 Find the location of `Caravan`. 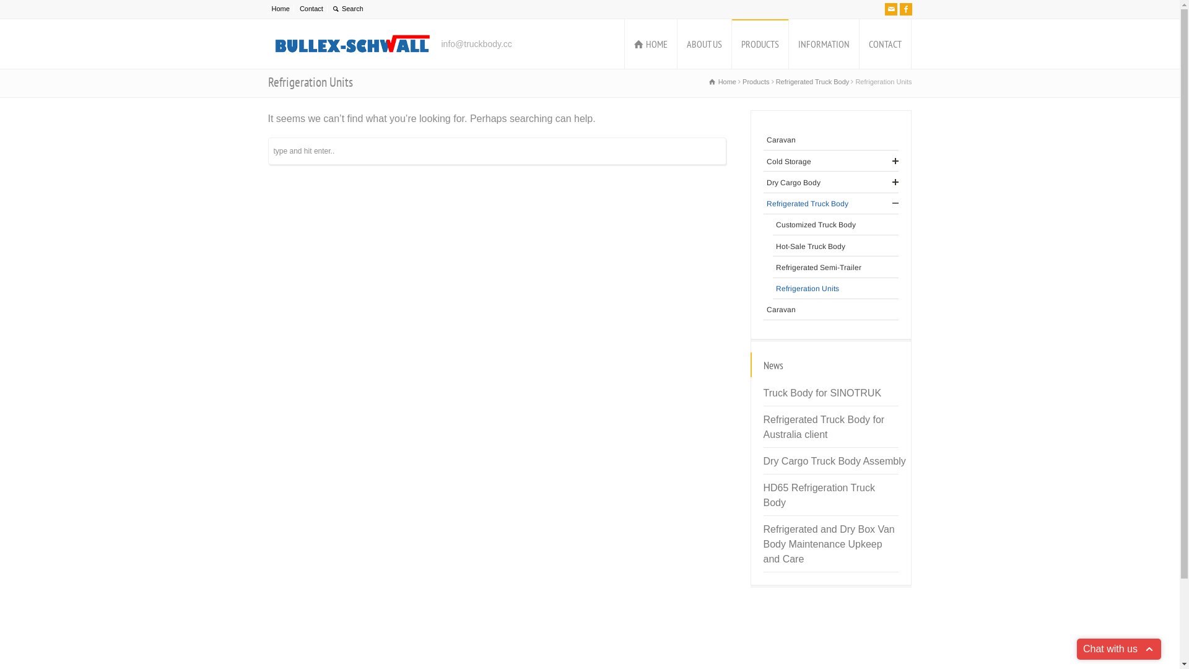

Caravan is located at coordinates (832, 310).